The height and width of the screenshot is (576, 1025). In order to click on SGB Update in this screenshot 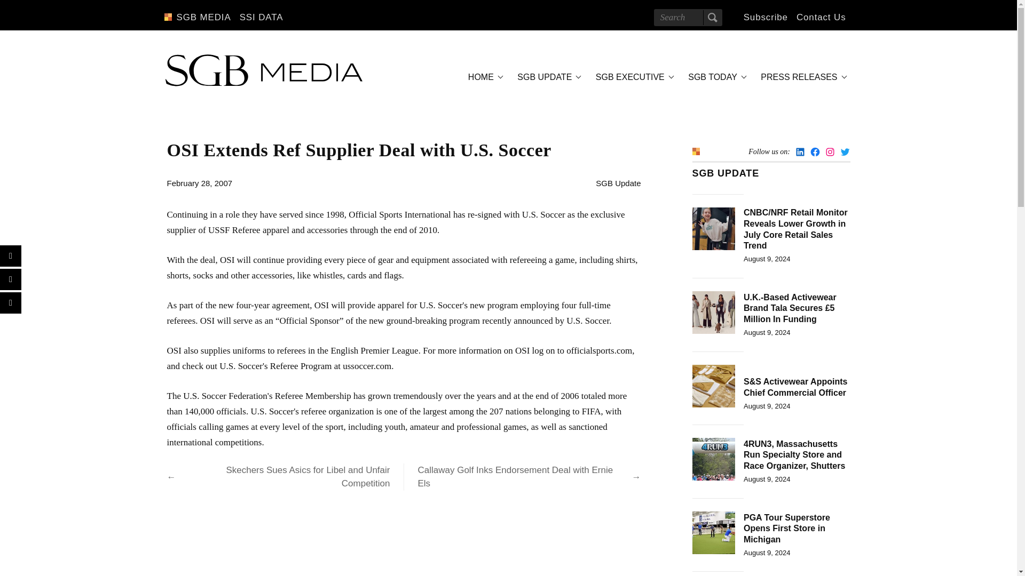, I will do `click(618, 183)`.